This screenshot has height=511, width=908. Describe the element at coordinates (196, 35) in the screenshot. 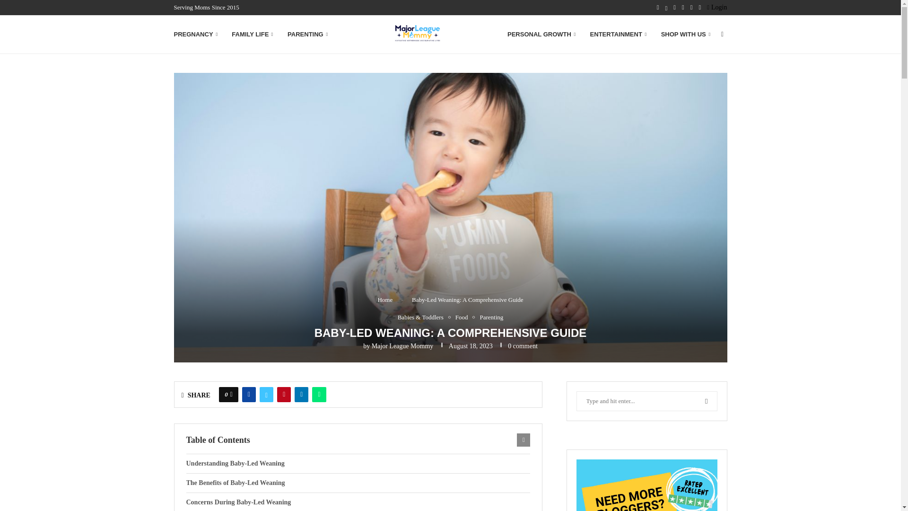

I see `PREGNANCY` at that location.